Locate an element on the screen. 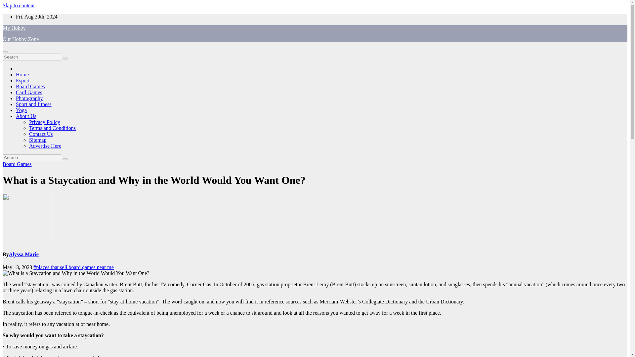 The width and height of the screenshot is (635, 357). Sitemap is located at coordinates (38, 140).